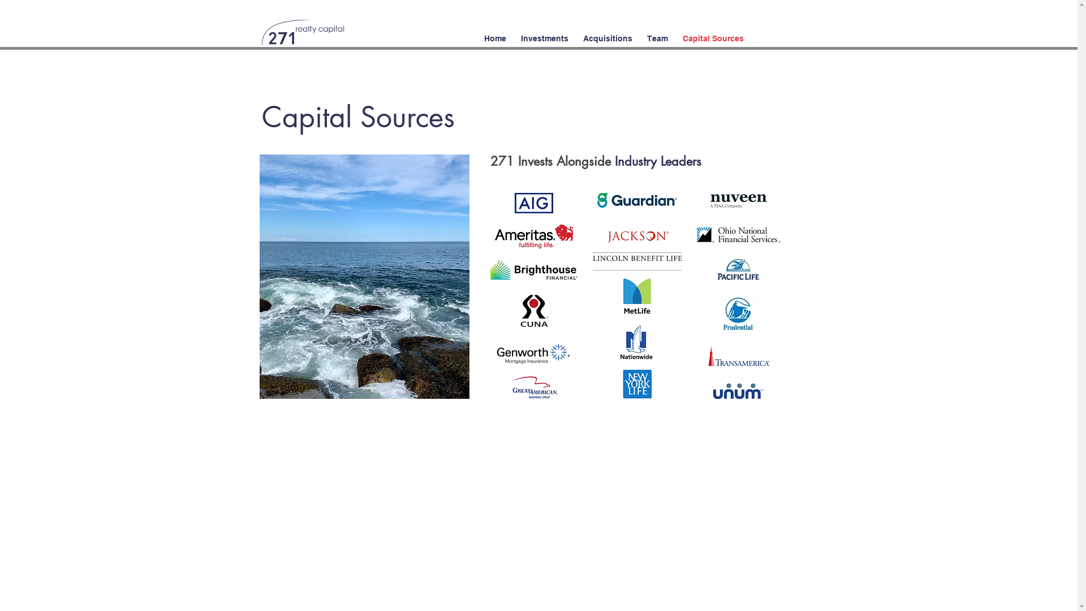 This screenshot has height=611, width=1086. I want to click on Investments, so click(544, 34).